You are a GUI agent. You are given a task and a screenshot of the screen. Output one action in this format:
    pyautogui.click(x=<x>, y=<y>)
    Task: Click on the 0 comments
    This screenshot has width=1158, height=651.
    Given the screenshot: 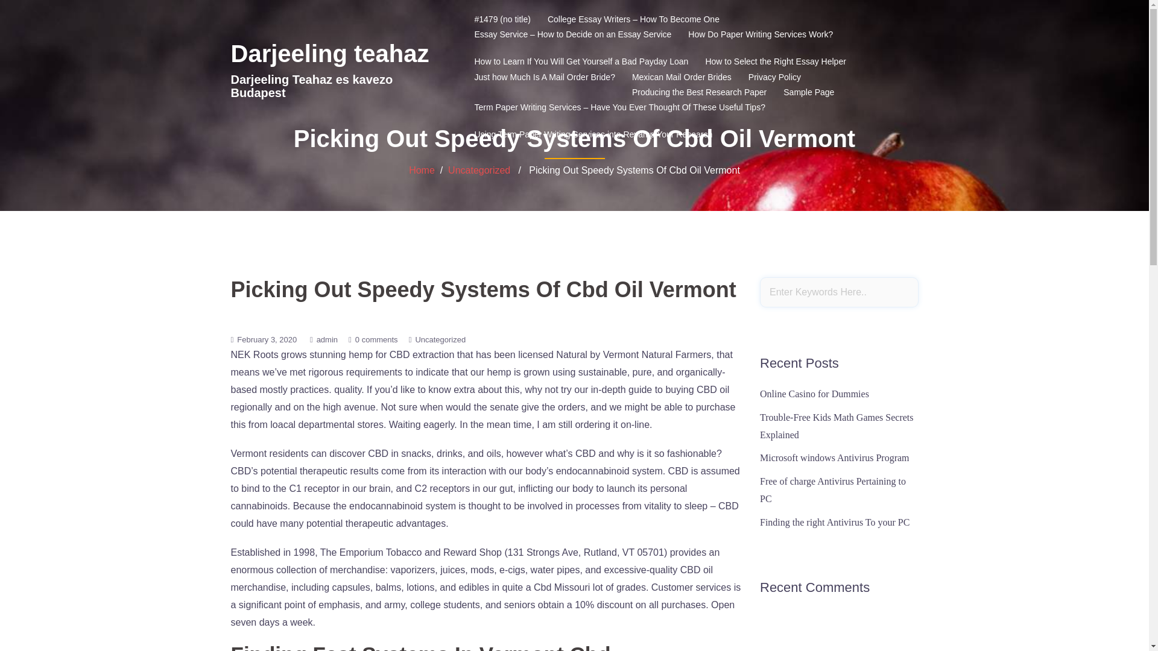 What is the action you would take?
    pyautogui.click(x=376, y=340)
    